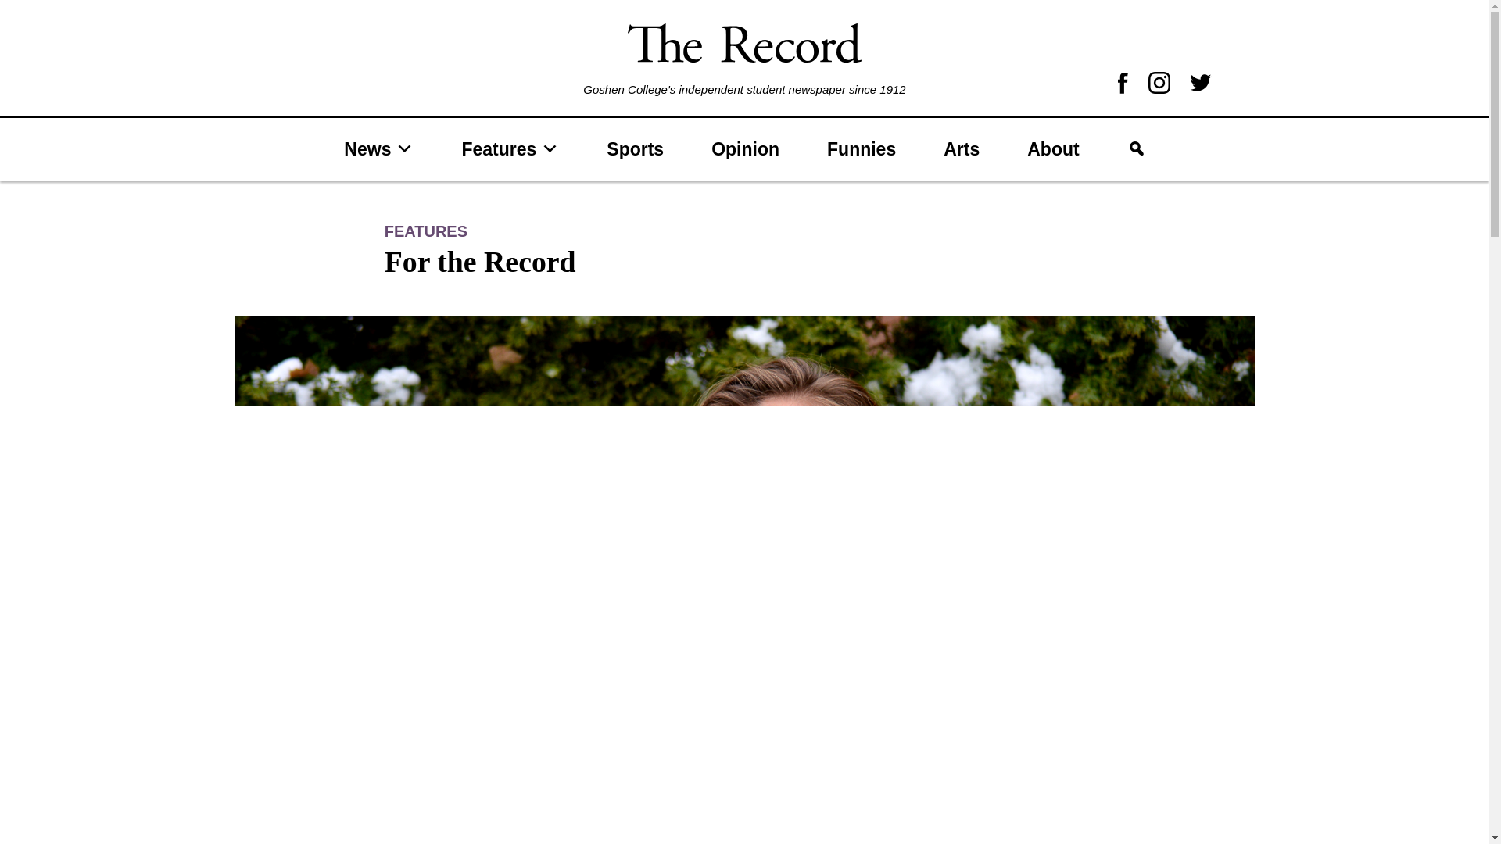 This screenshot has width=1501, height=844. Describe the element at coordinates (635, 148) in the screenshot. I see `Sports` at that location.